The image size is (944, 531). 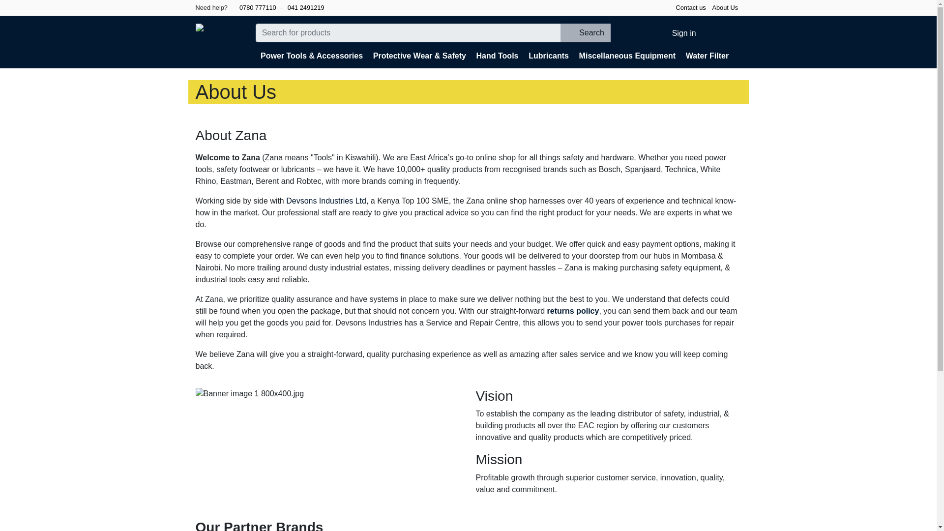 What do you see at coordinates (254, 7) in the screenshot?
I see `0780 777110` at bounding box center [254, 7].